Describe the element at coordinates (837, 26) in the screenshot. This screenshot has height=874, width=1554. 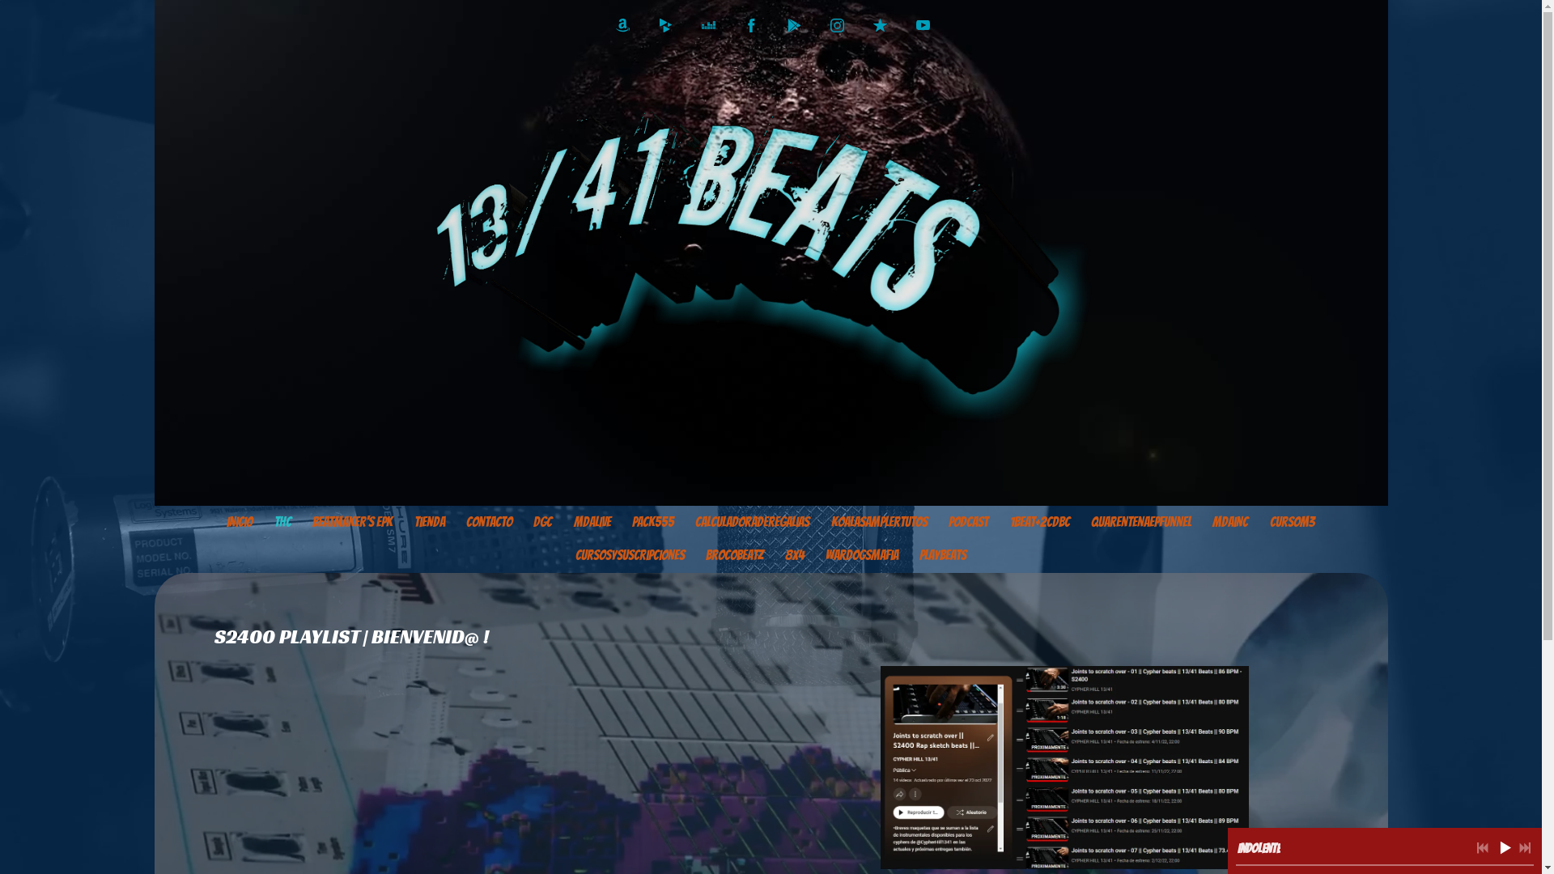
I see `http://instagram.com/kabstermda` at that location.